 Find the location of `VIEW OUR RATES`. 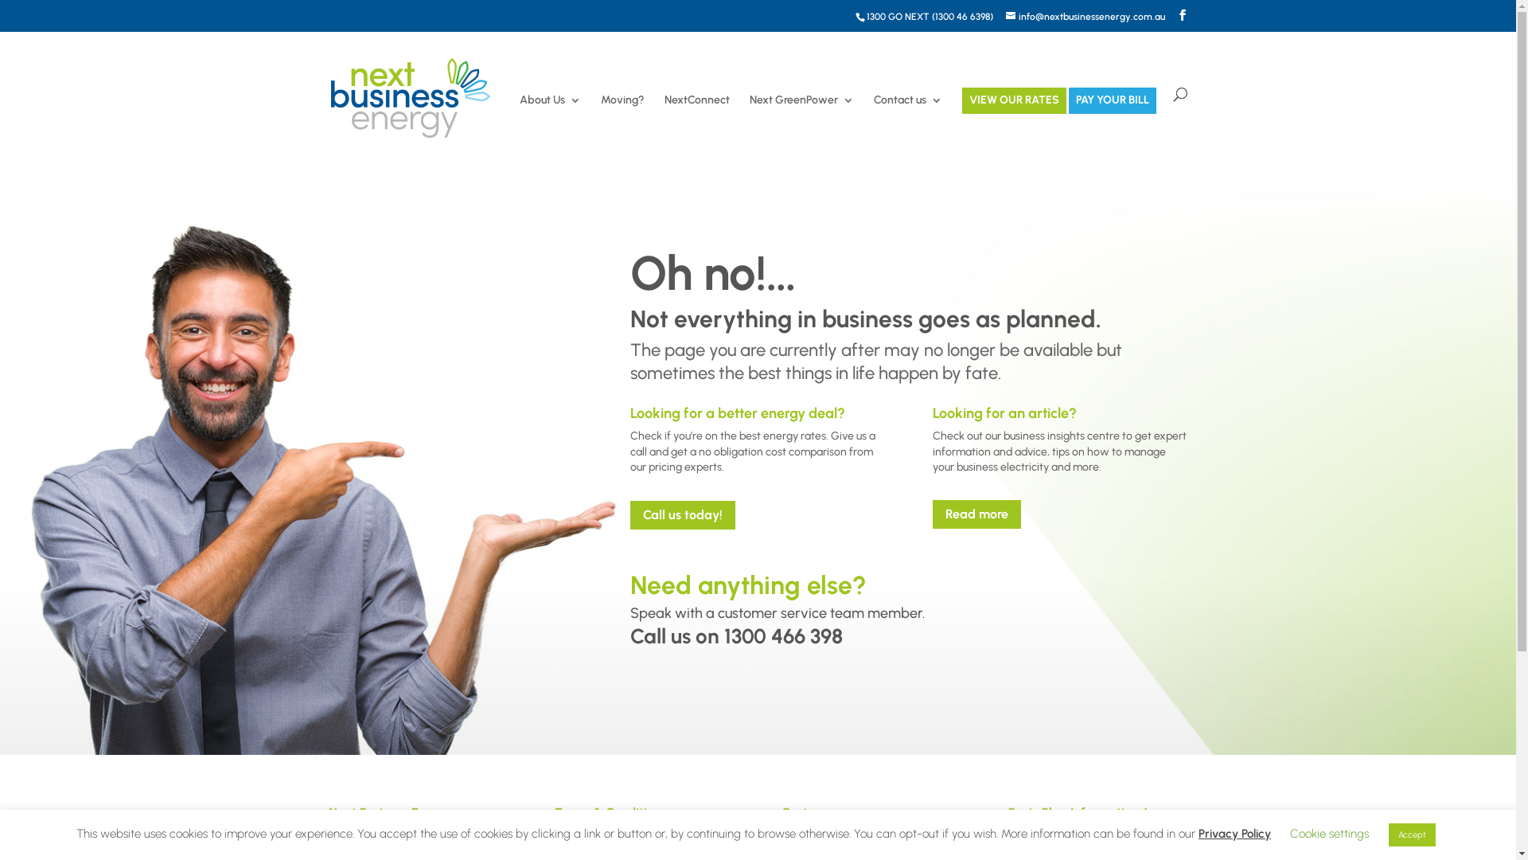

VIEW OUR RATES is located at coordinates (1014, 128).